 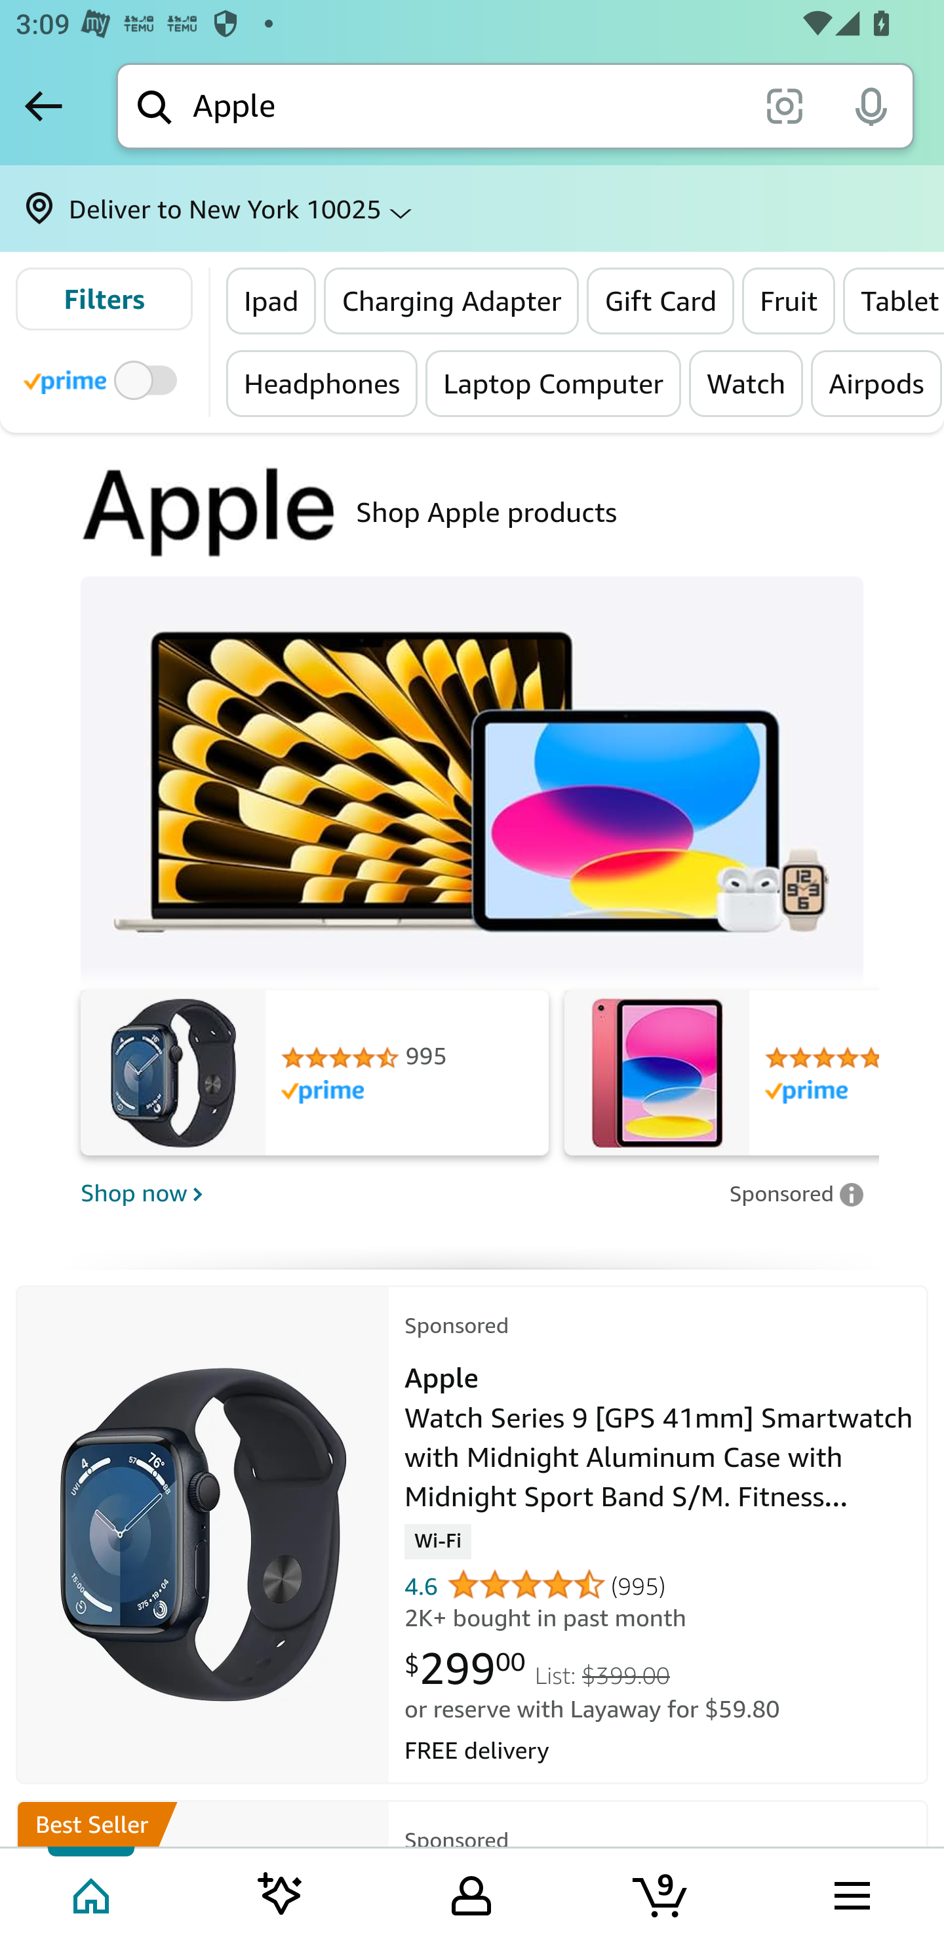 I want to click on Tablet Computer, so click(x=893, y=300).